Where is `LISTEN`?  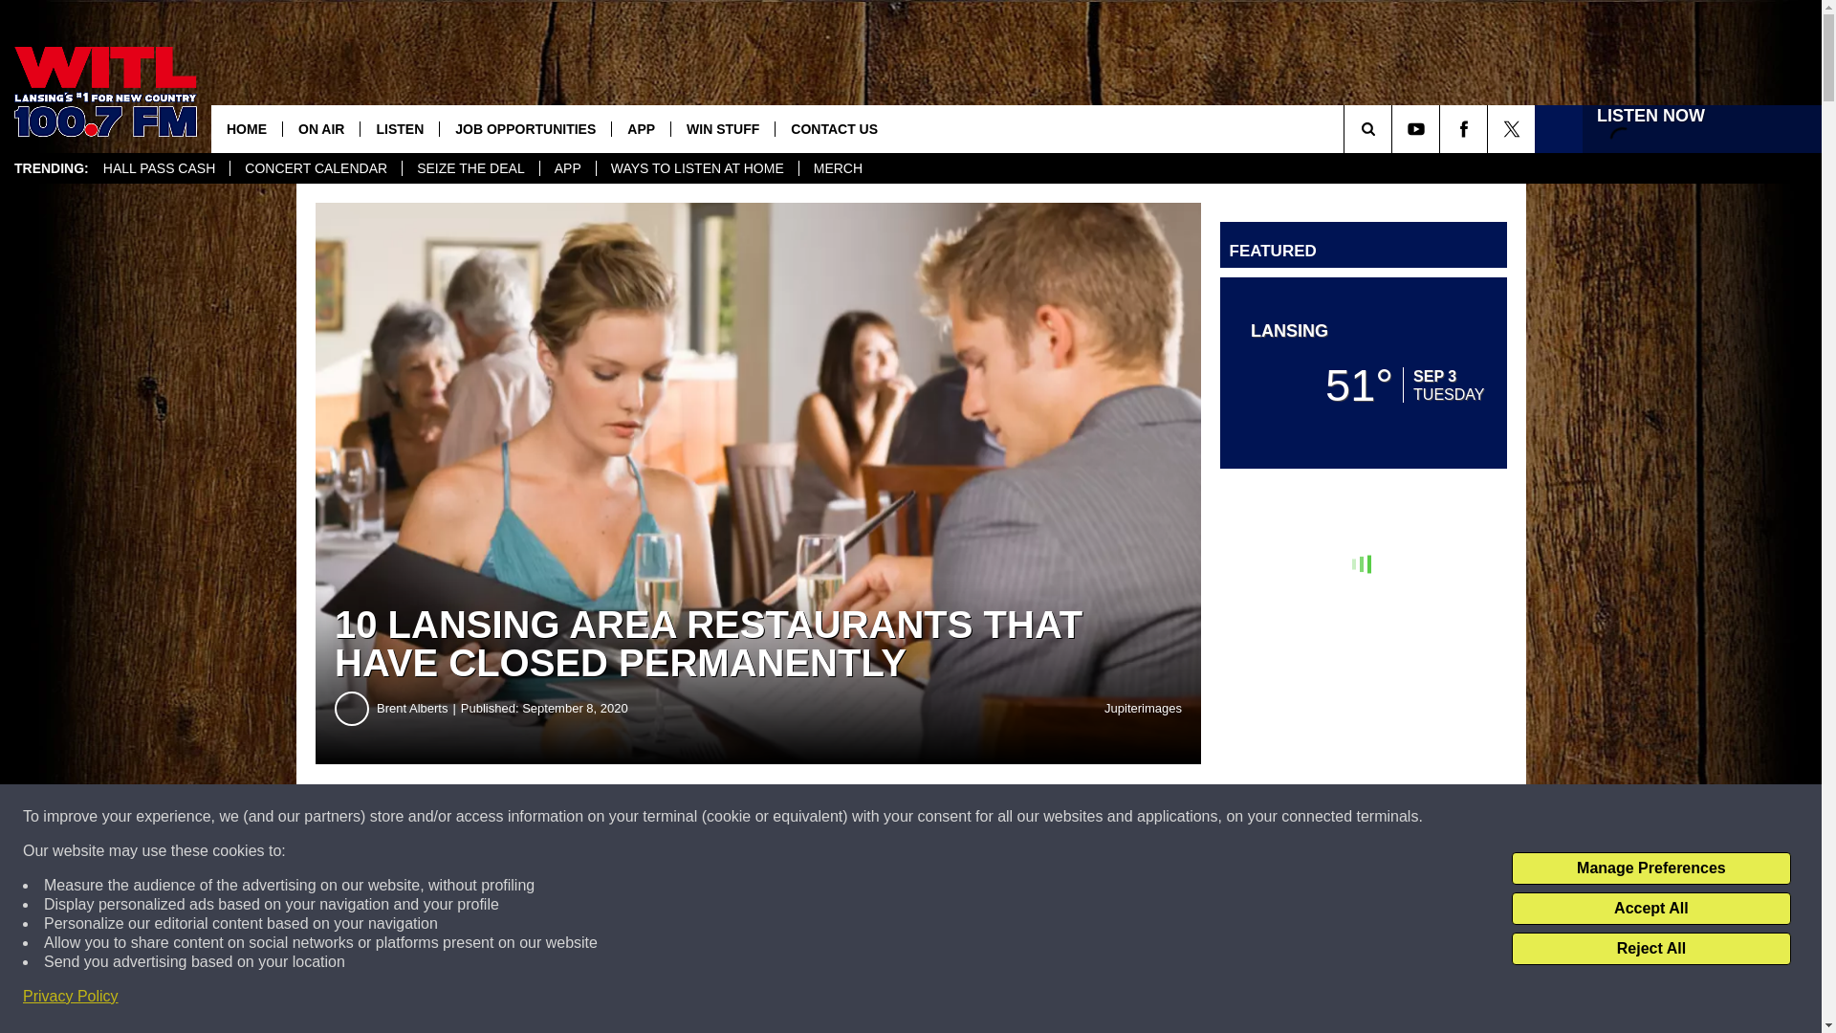
LISTEN is located at coordinates (399, 128).